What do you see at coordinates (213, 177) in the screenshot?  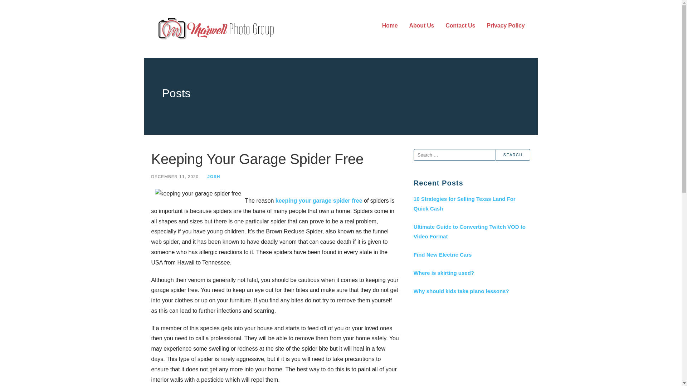 I see `Posts by Josh` at bounding box center [213, 177].